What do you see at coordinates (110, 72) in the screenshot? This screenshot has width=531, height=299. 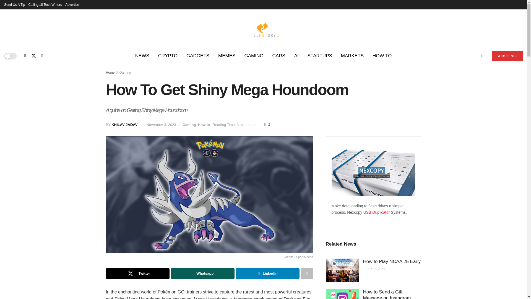 I see `Home` at bounding box center [110, 72].